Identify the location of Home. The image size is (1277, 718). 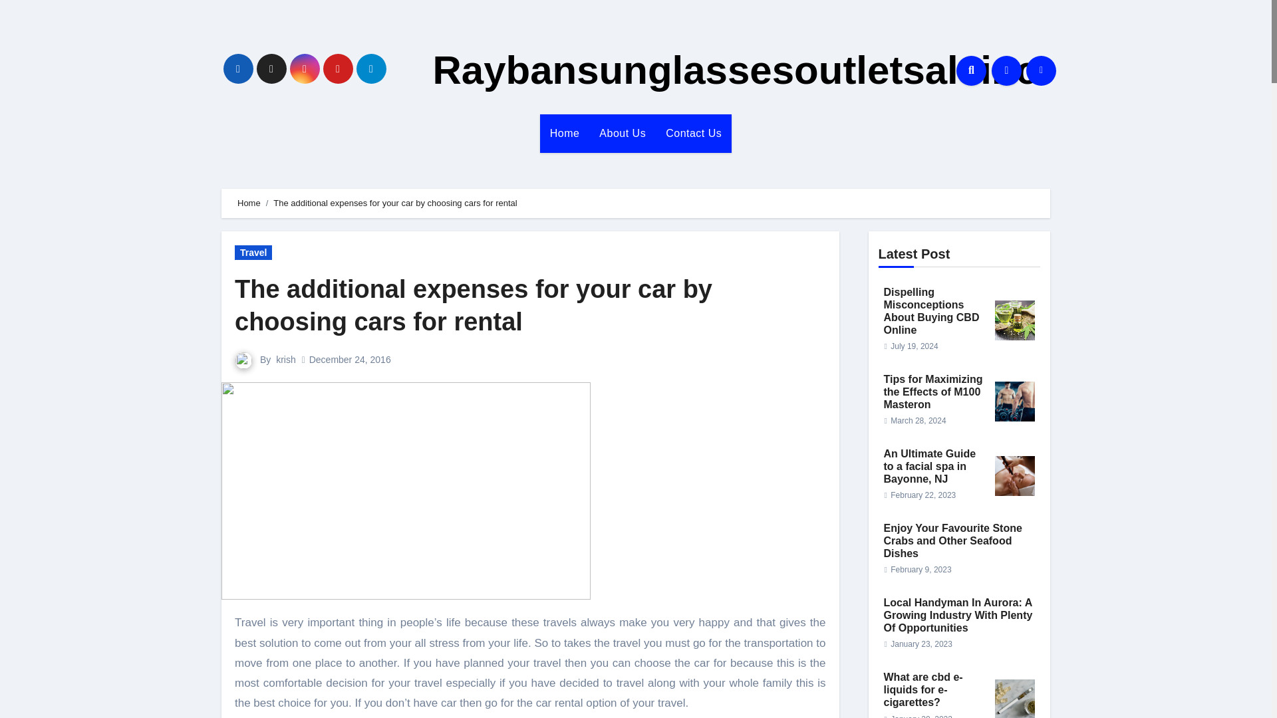
(565, 133).